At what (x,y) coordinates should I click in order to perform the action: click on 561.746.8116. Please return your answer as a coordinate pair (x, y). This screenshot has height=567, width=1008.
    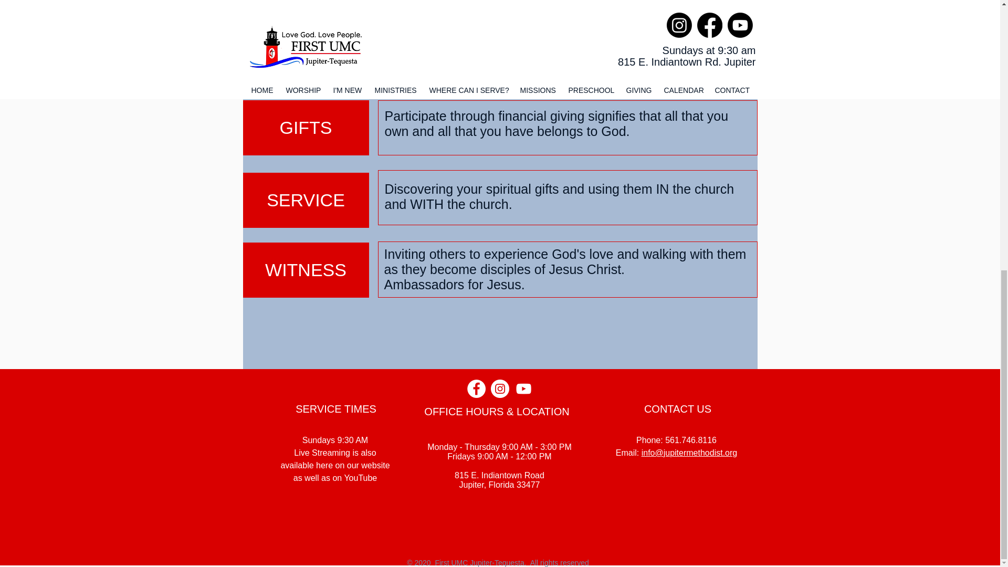
    Looking at the image, I should click on (691, 440).